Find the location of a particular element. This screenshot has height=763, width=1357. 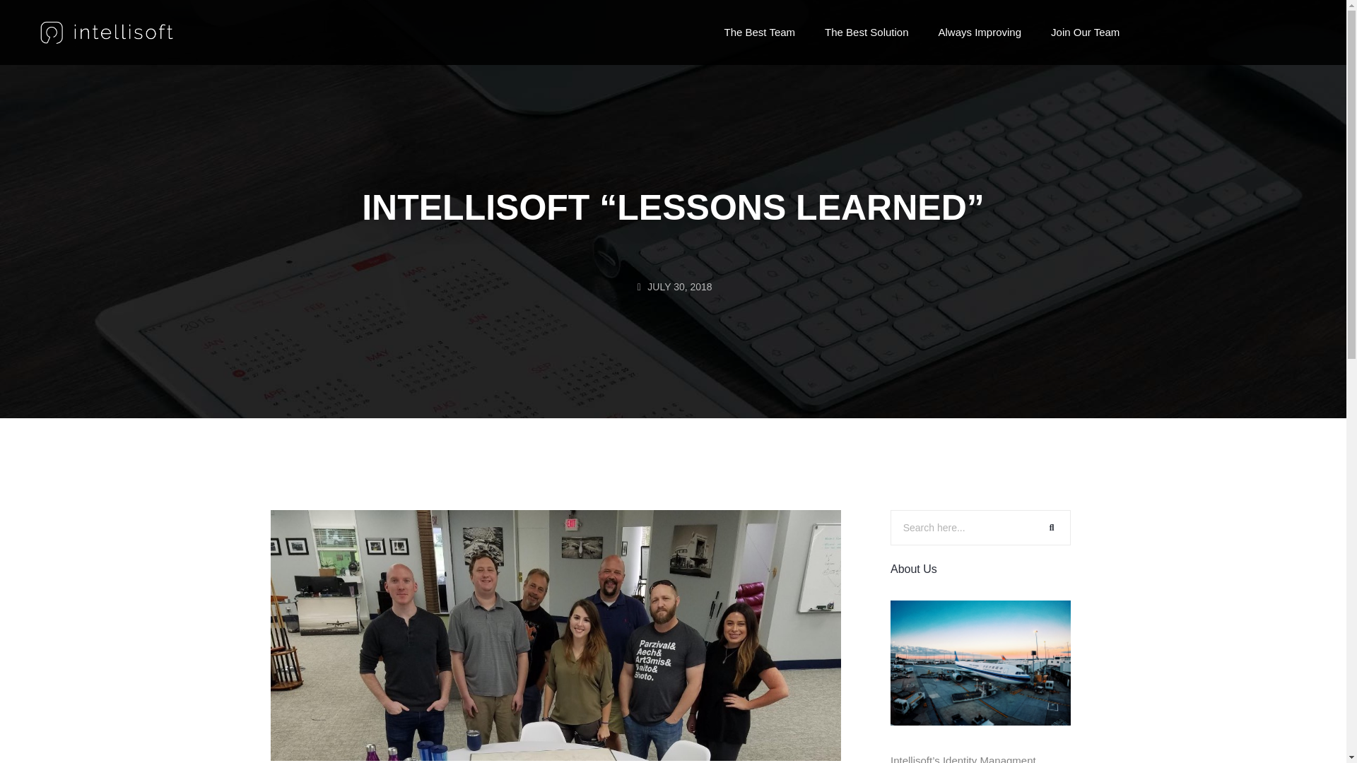

Join Our Team is located at coordinates (1084, 32).